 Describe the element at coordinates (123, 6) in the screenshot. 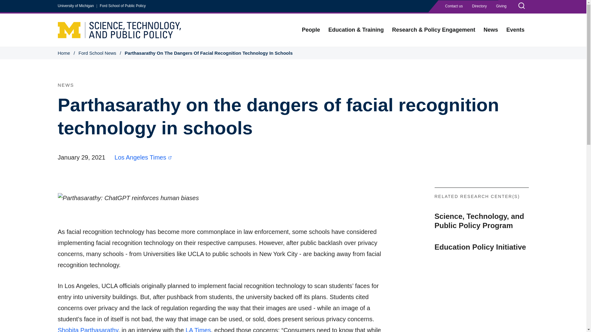

I see `Ford School of Public Policy` at that location.